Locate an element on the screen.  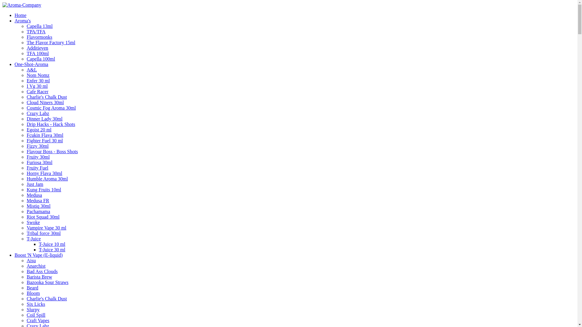
T-Juice is located at coordinates (34, 239).